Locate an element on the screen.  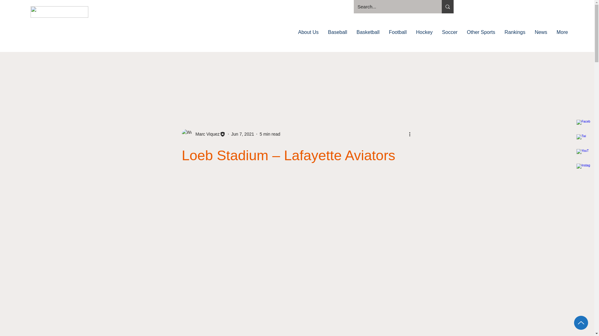
Hockey is located at coordinates (424, 36).